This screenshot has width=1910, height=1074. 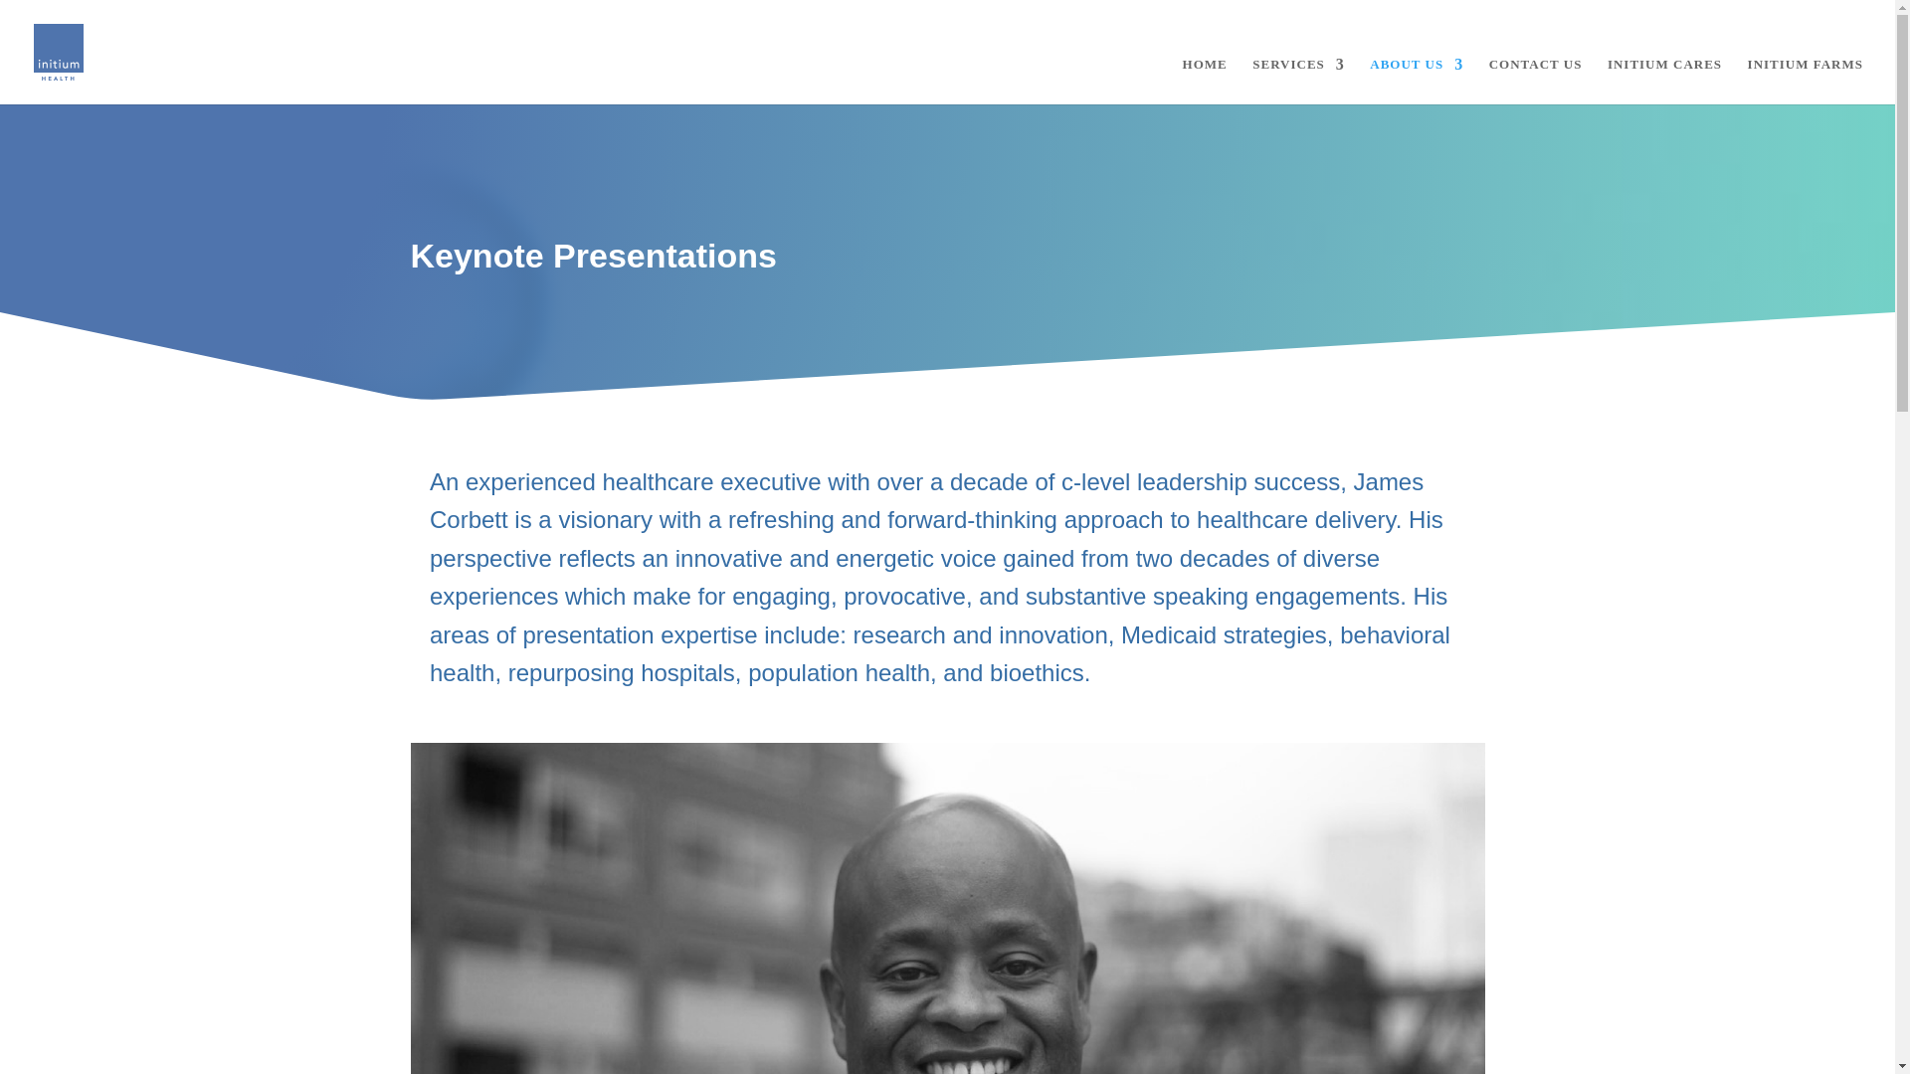 What do you see at coordinates (1805, 81) in the screenshot?
I see `INITIUM FARMS` at bounding box center [1805, 81].